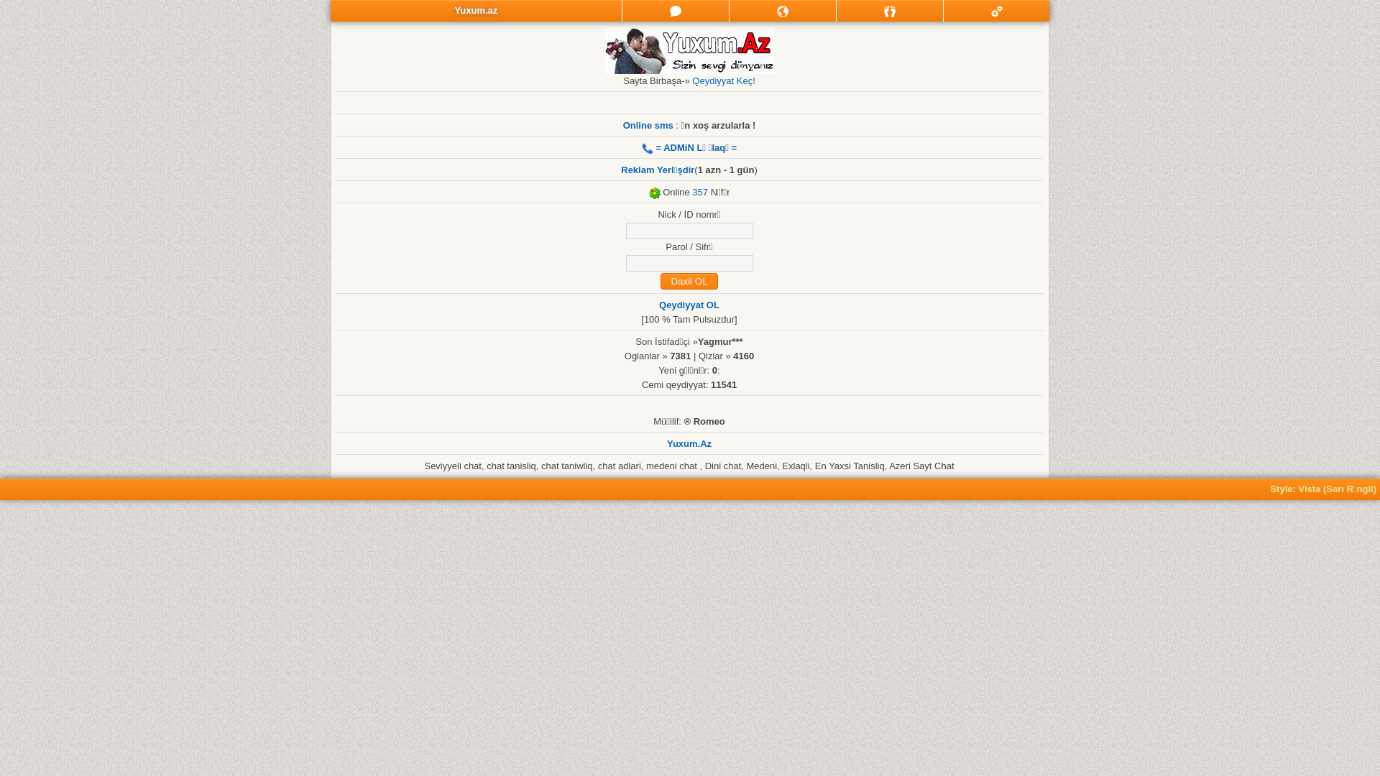 This screenshot has width=1380, height=776. What do you see at coordinates (689, 305) in the screenshot?
I see `Qeydiyyat OL` at bounding box center [689, 305].